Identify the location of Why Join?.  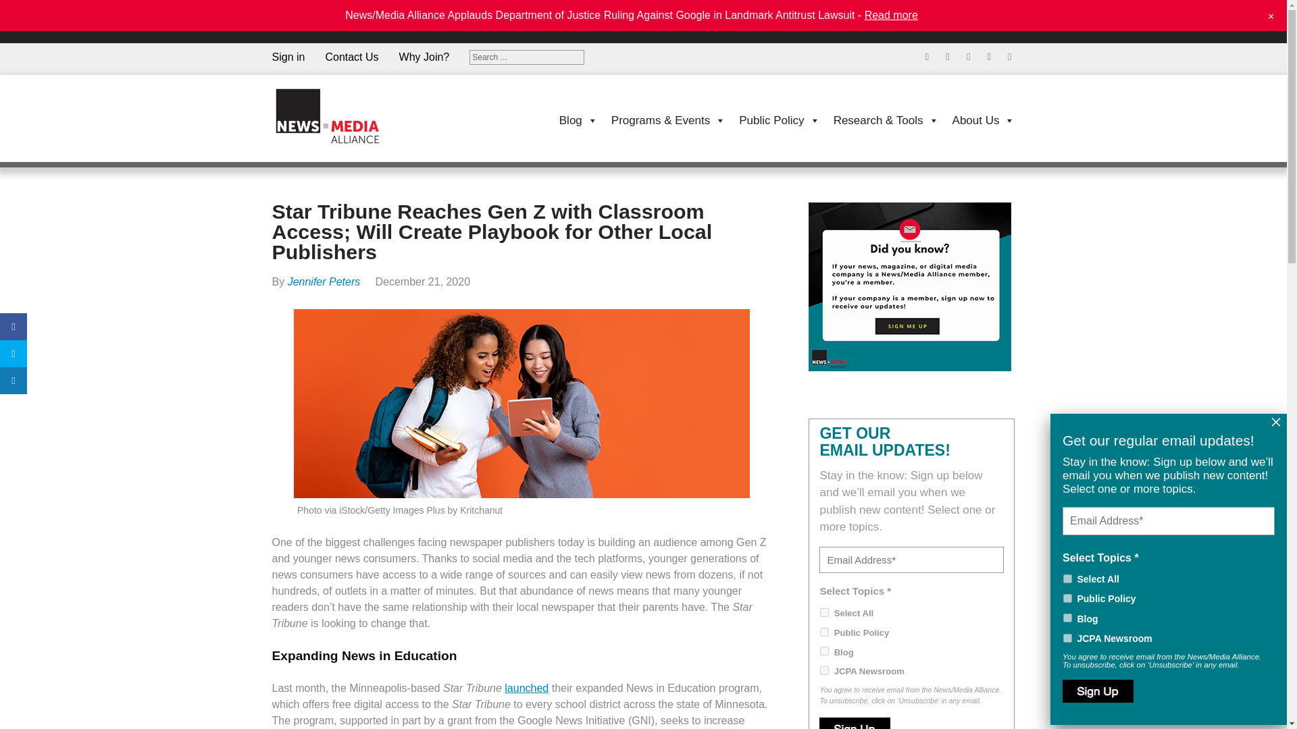
(434, 57).